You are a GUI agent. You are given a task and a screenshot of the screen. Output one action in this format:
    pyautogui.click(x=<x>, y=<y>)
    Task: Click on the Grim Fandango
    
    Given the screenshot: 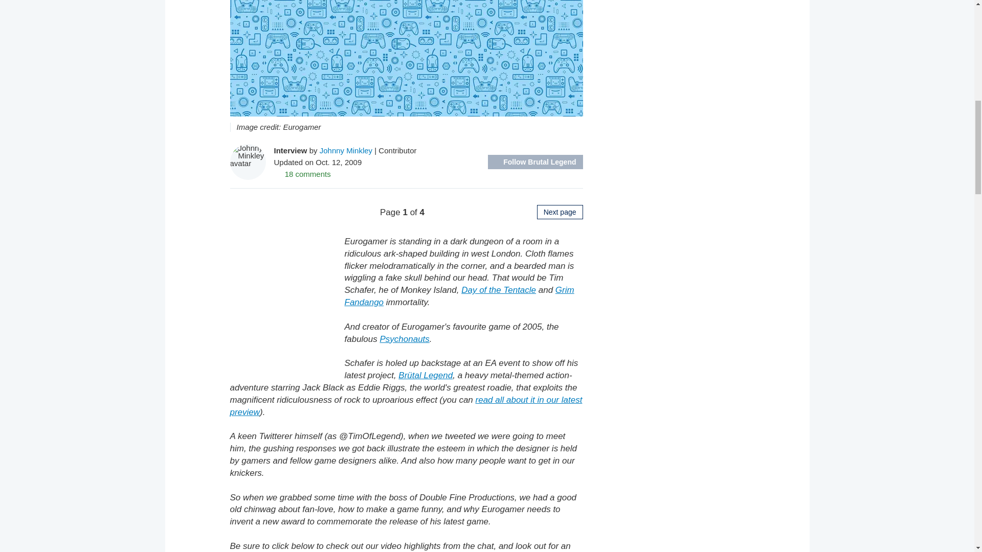 What is the action you would take?
    pyautogui.click(x=459, y=296)
    